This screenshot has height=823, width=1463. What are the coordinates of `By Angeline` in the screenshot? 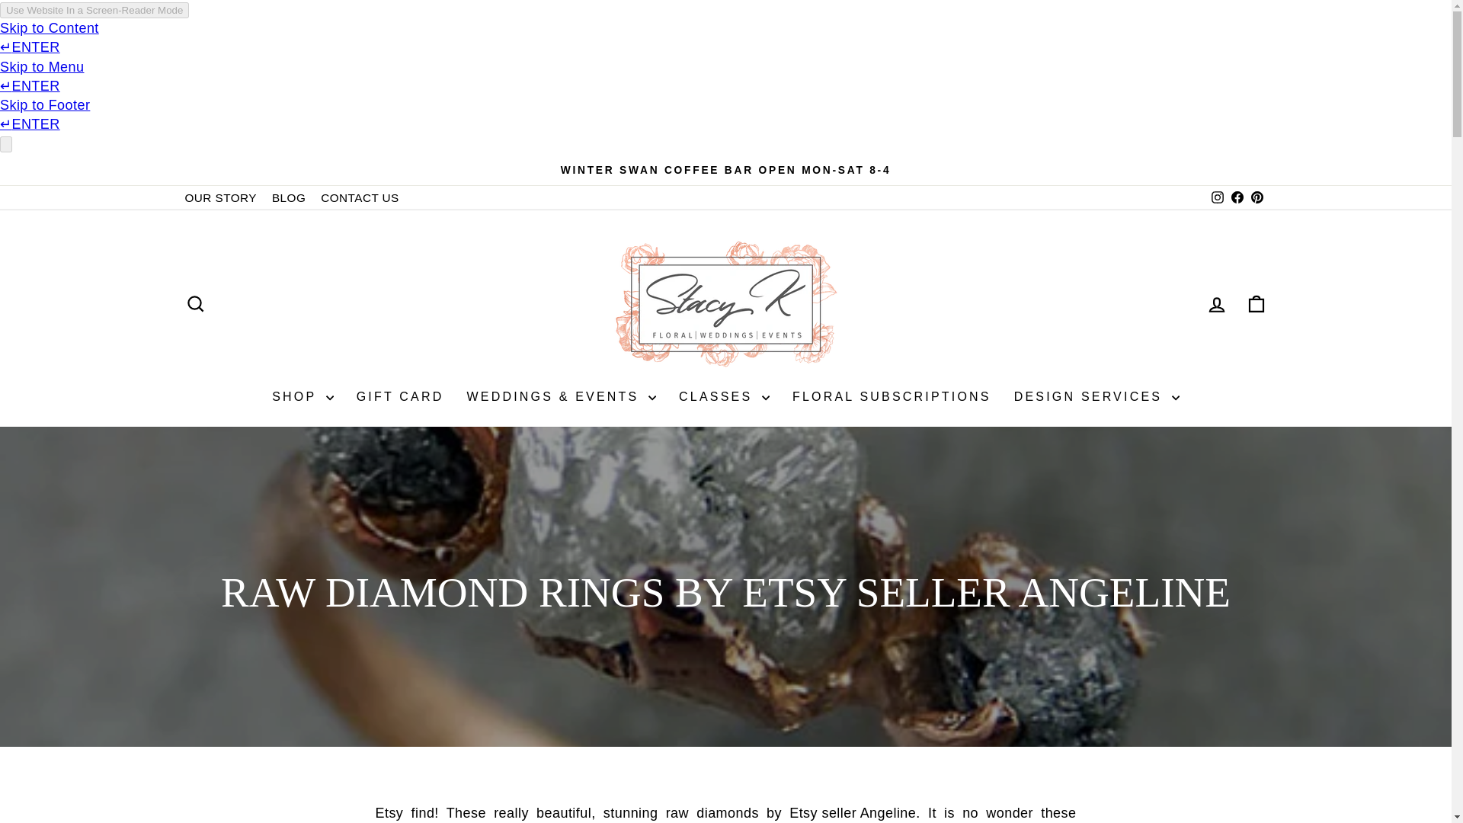 It's located at (852, 814).